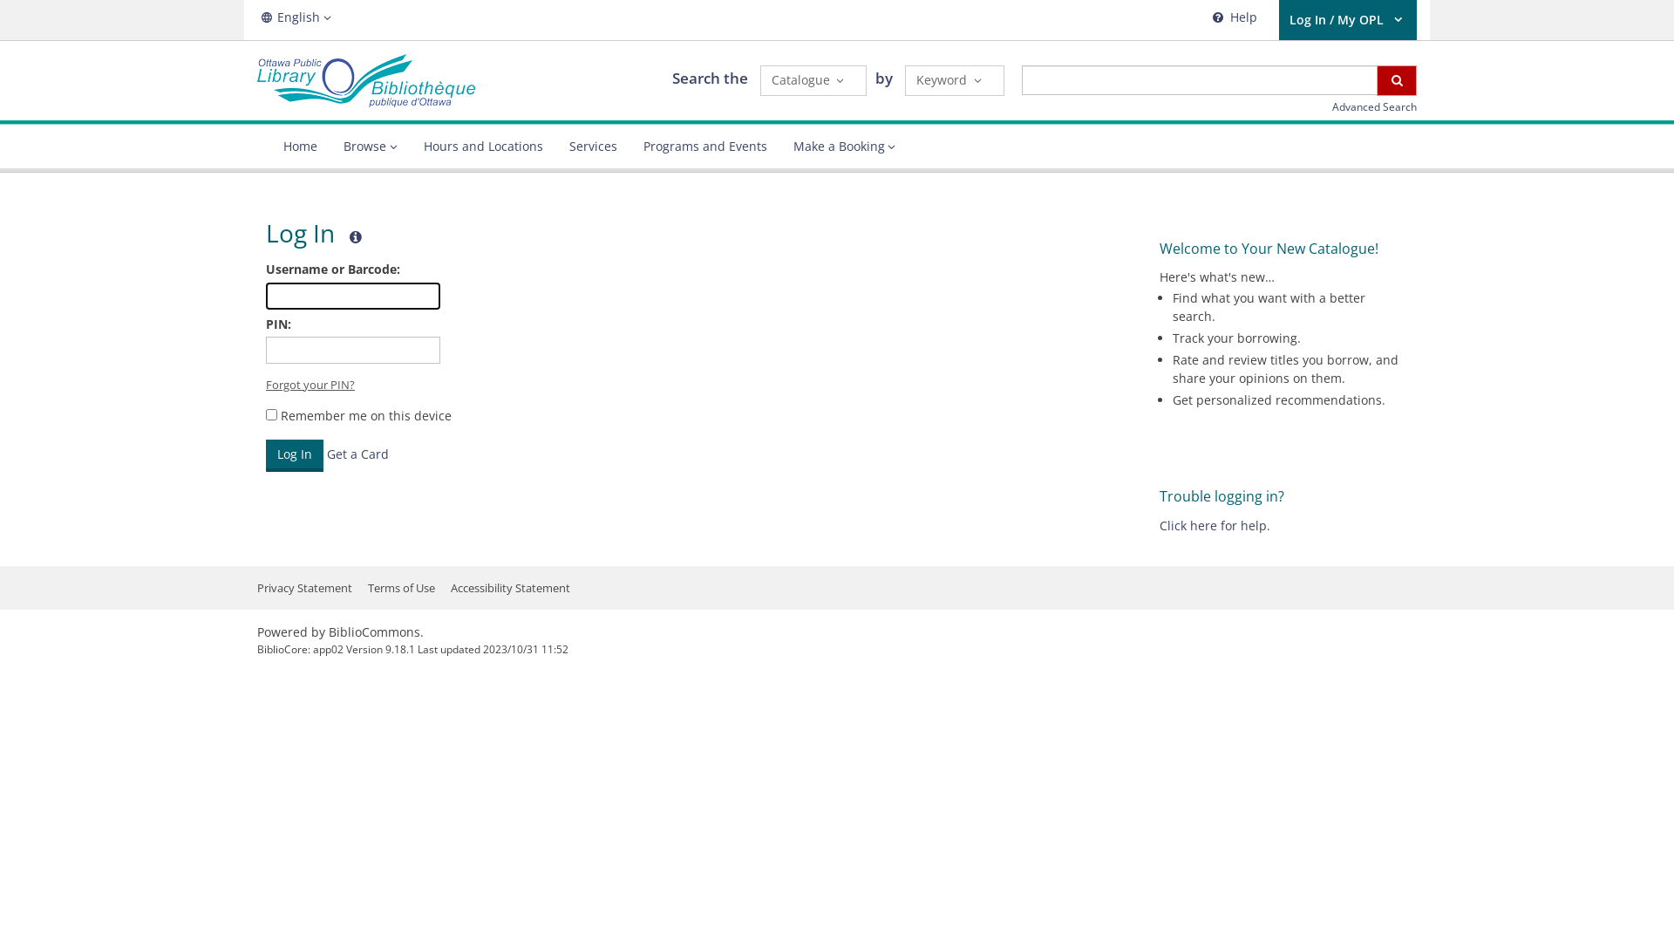 Image resolution: width=1674 pixels, height=942 pixels. What do you see at coordinates (296, 17) in the screenshot?
I see `English
English, collapsed` at bounding box center [296, 17].